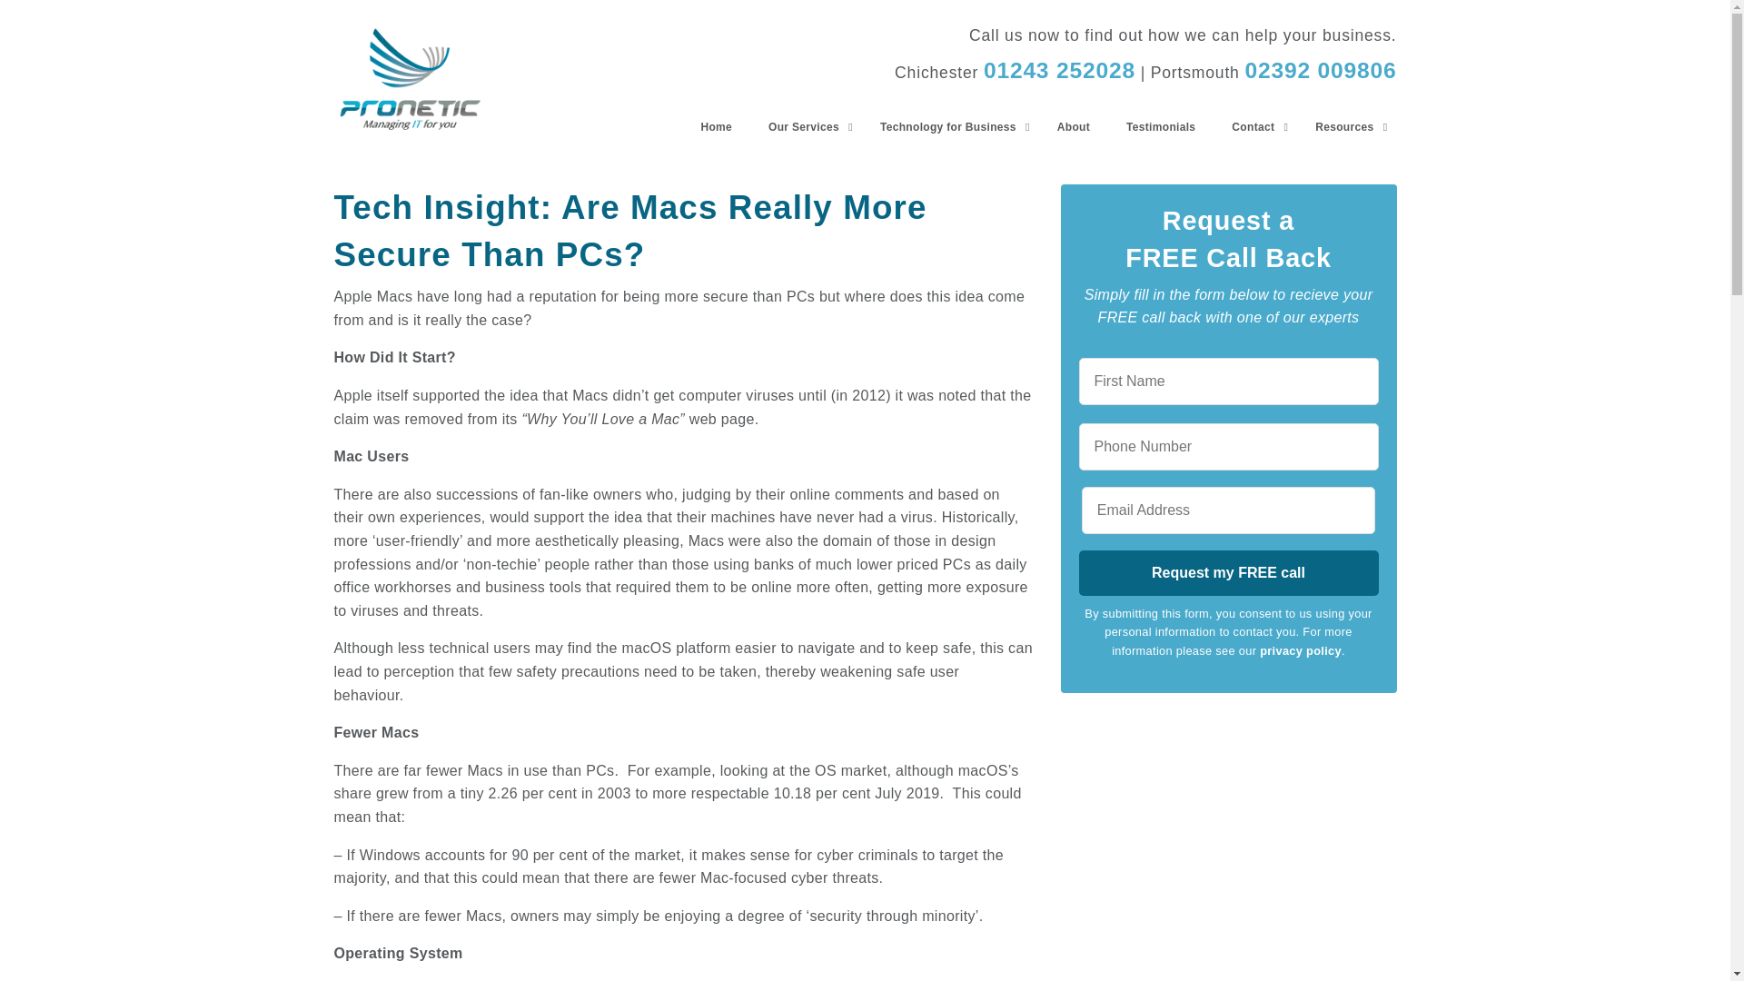 The image size is (1744, 981). Describe the element at coordinates (1161, 127) in the screenshot. I see `Testimonials` at that location.